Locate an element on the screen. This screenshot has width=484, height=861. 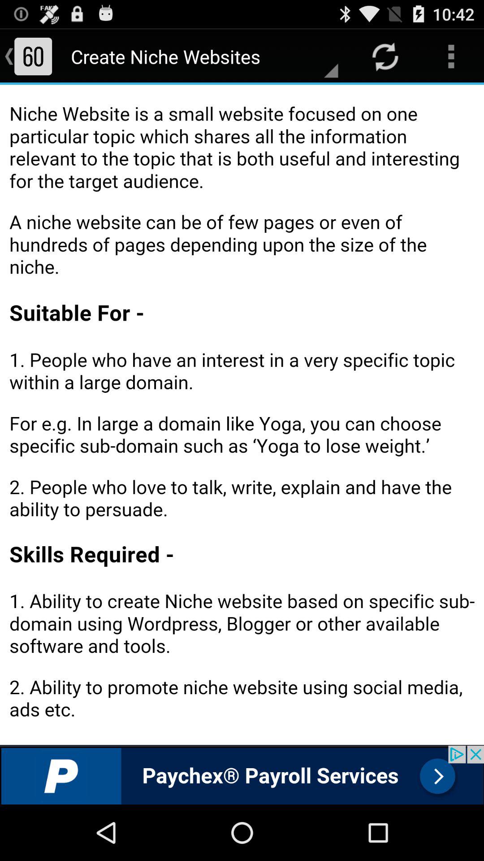
view advert is located at coordinates (242, 775).